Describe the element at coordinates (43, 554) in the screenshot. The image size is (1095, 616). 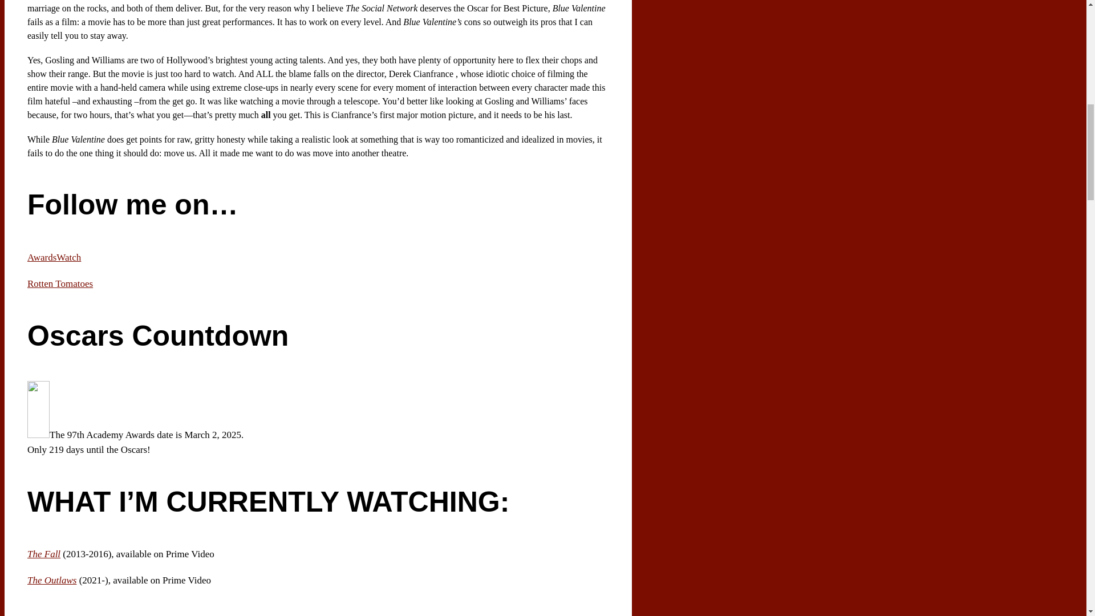
I see `The Fall` at that location.